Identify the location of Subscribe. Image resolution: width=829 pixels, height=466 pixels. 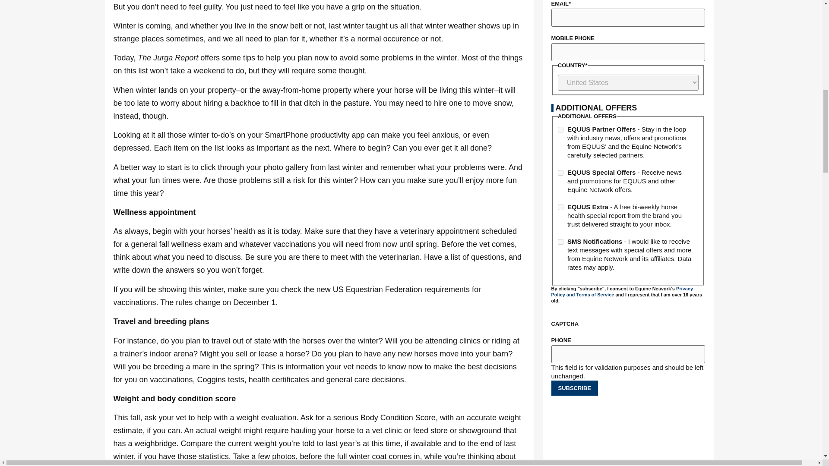
(574, 388).